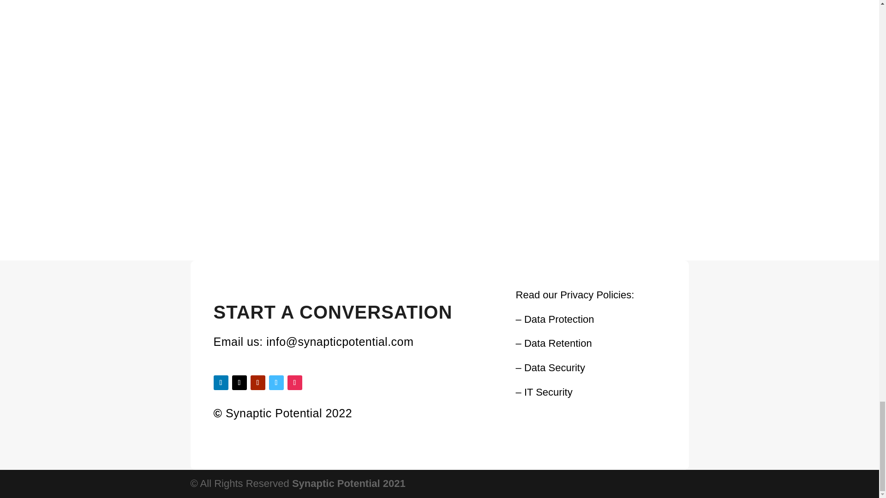  What do you see at coordinates (221, 383) in the screenshot?
I see `Follow on LinkedIn` at bounding box center [221, 383].